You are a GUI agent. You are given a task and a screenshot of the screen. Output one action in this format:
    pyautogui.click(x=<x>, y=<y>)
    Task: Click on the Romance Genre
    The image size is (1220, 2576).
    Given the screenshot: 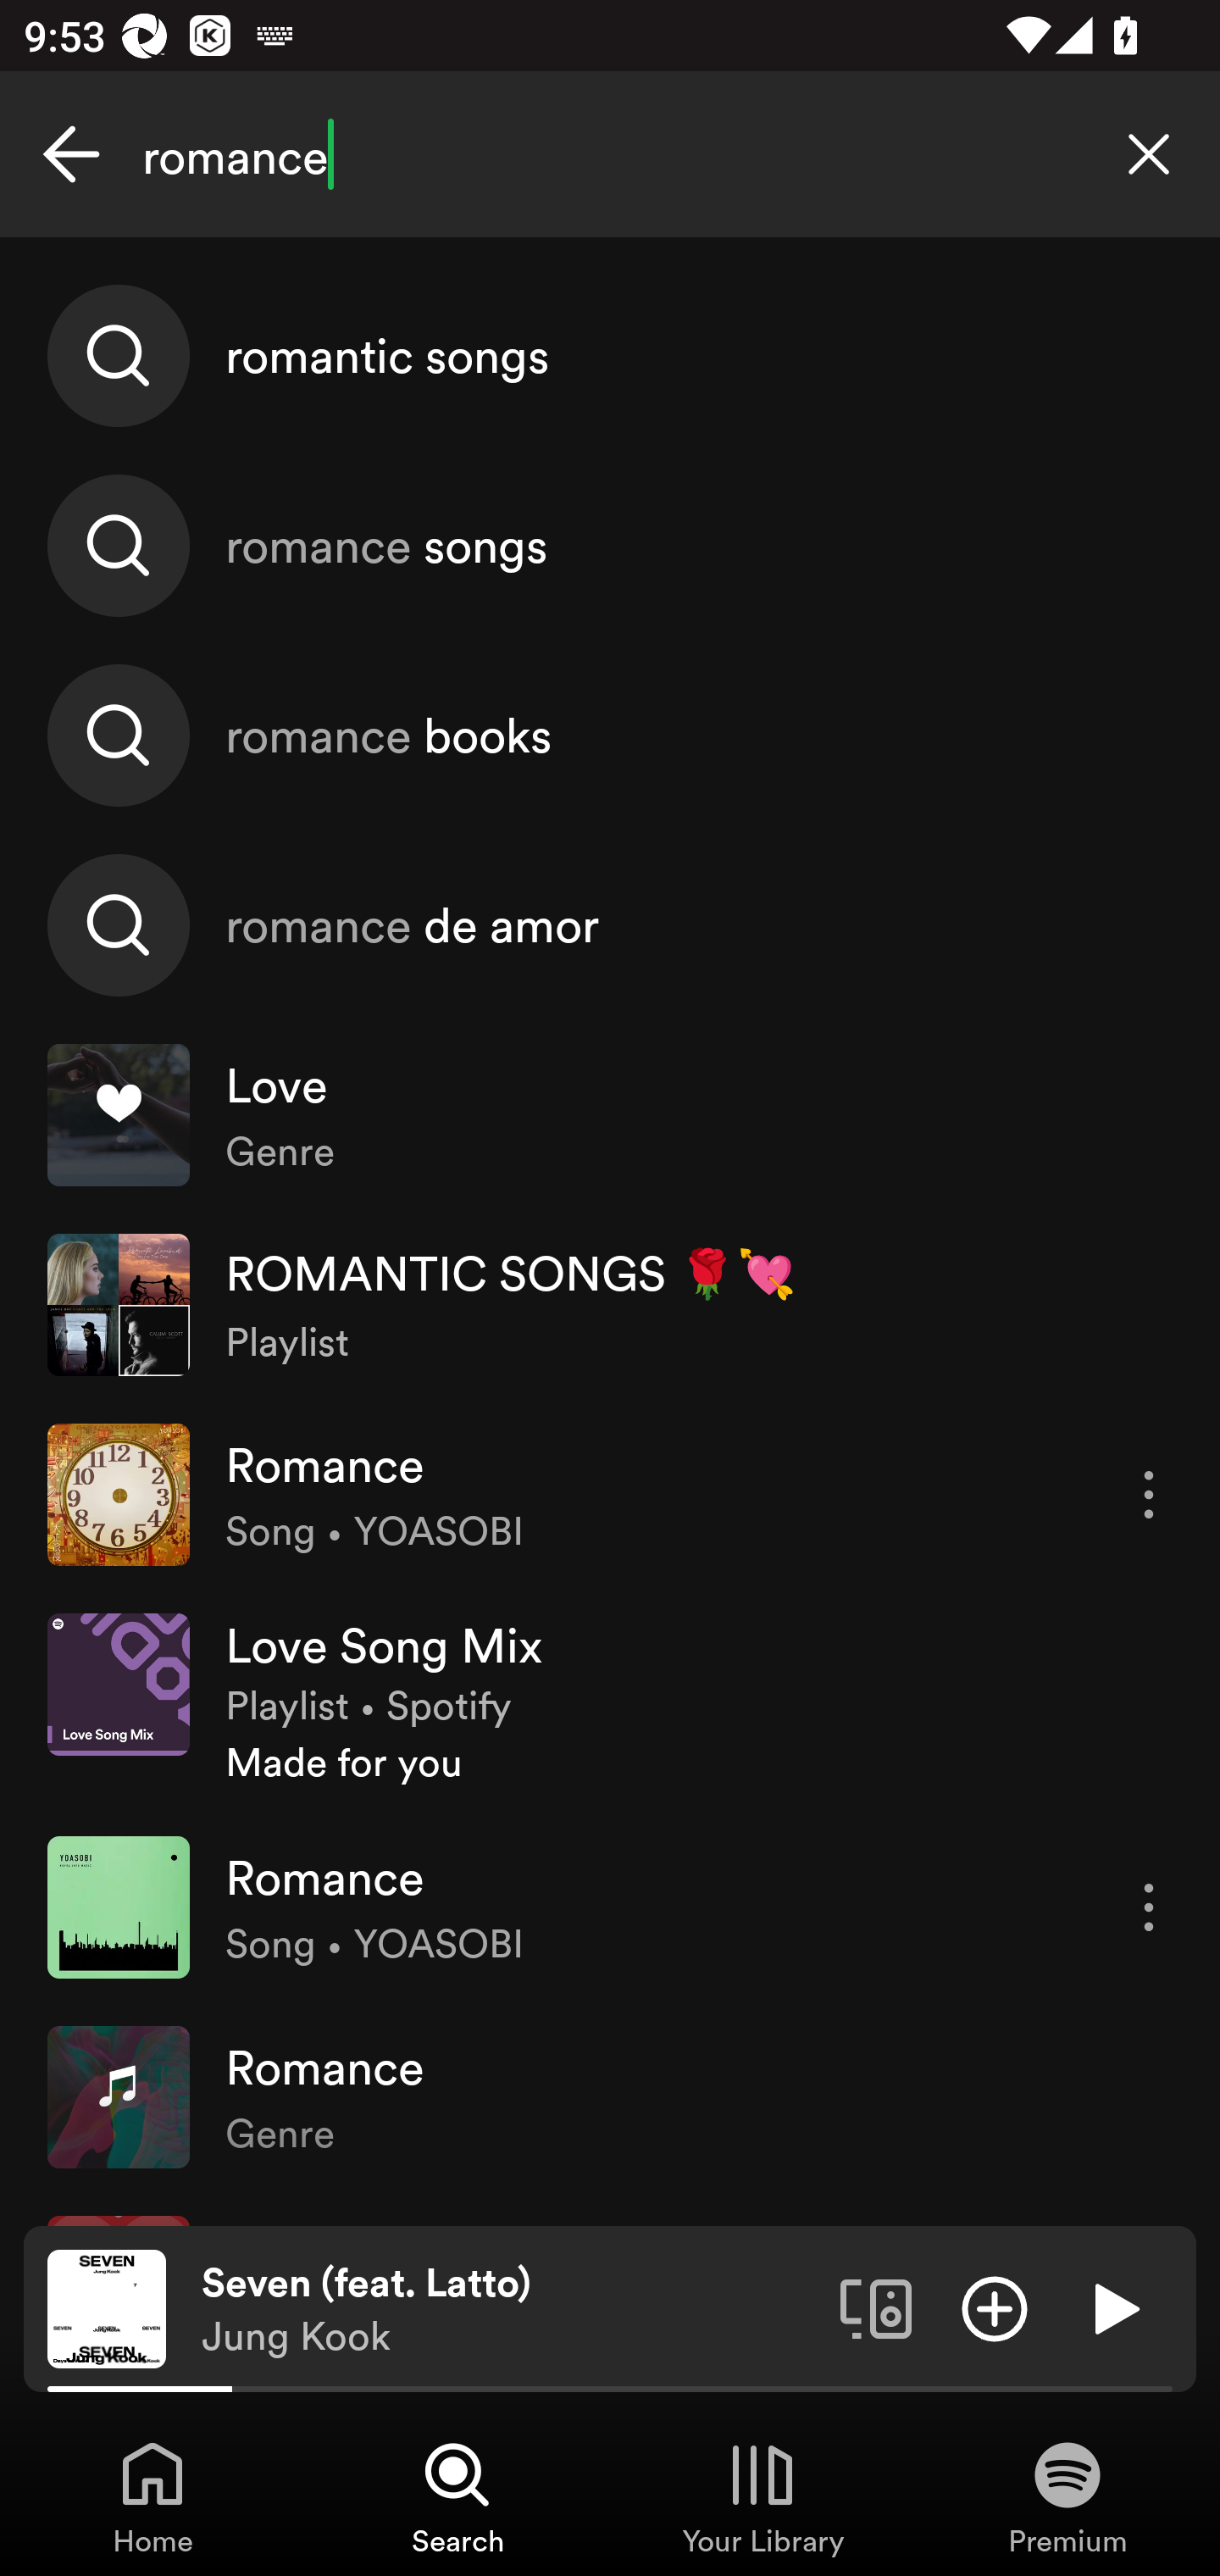 What is the action you would take?
    pyautogui.click(x=610, y=2096)
    